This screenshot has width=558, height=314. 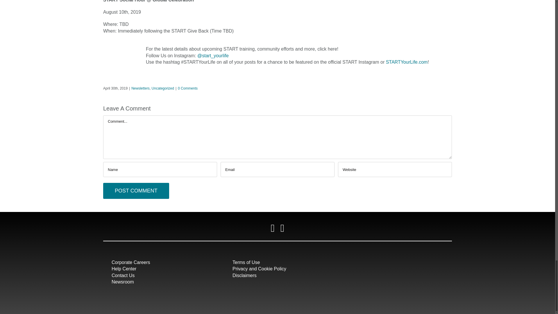 What do you see at coordinates (123, 282) in the screenshot?
I see `Newsroom` at bounding box center [123, 282].